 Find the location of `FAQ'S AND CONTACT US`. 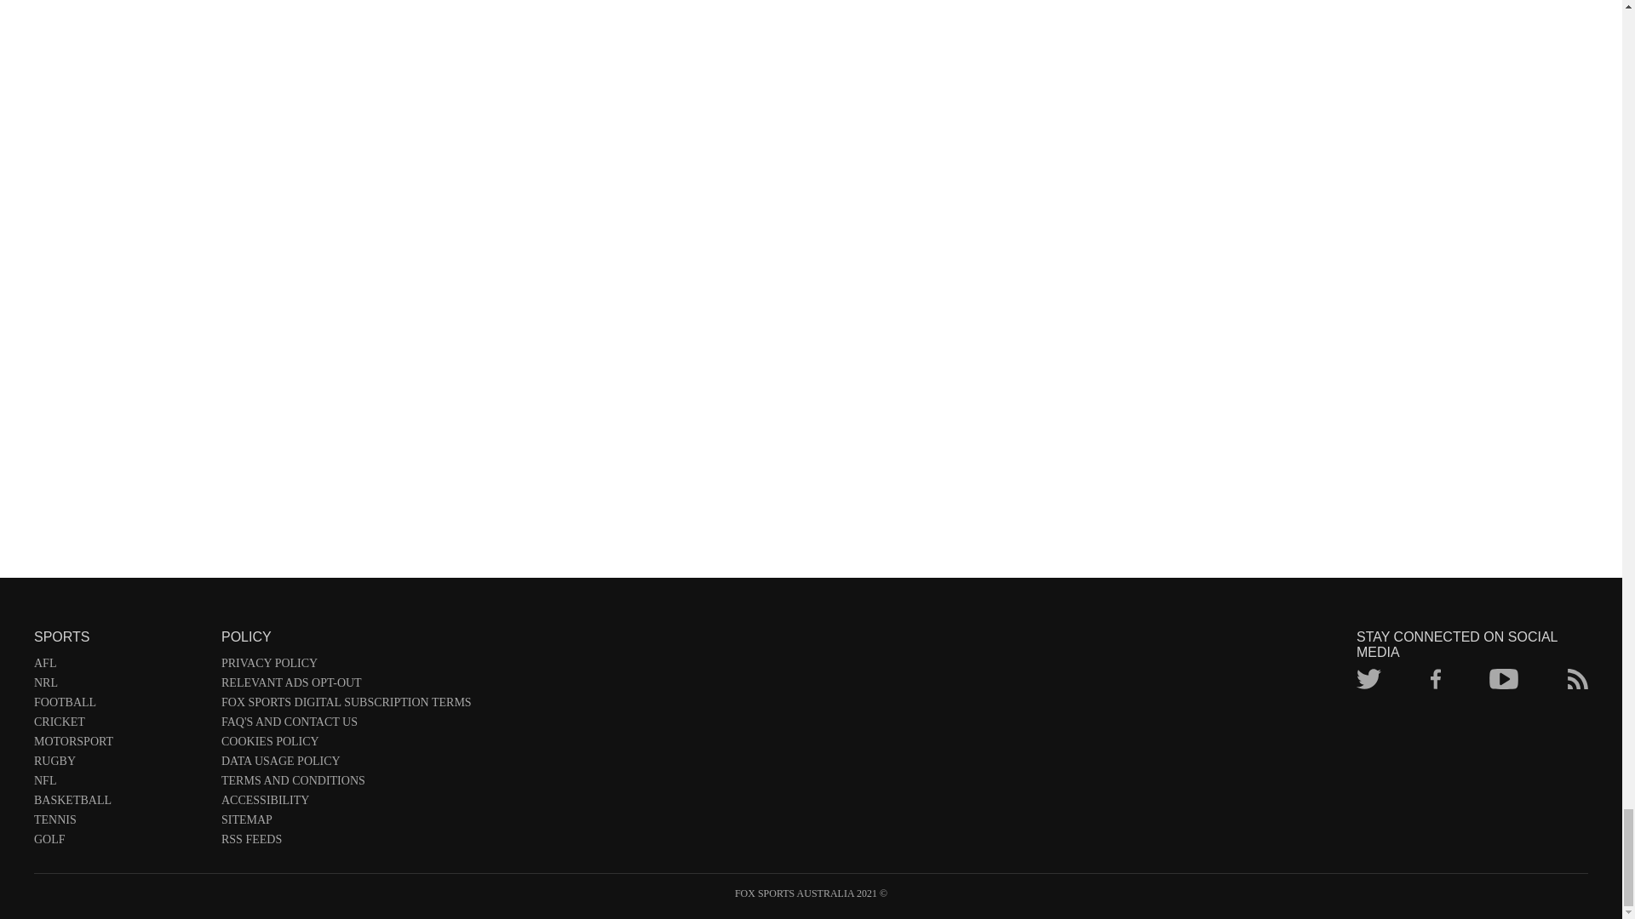

FAQ'S AND CONTACT US is located at coordinates (346, 725).